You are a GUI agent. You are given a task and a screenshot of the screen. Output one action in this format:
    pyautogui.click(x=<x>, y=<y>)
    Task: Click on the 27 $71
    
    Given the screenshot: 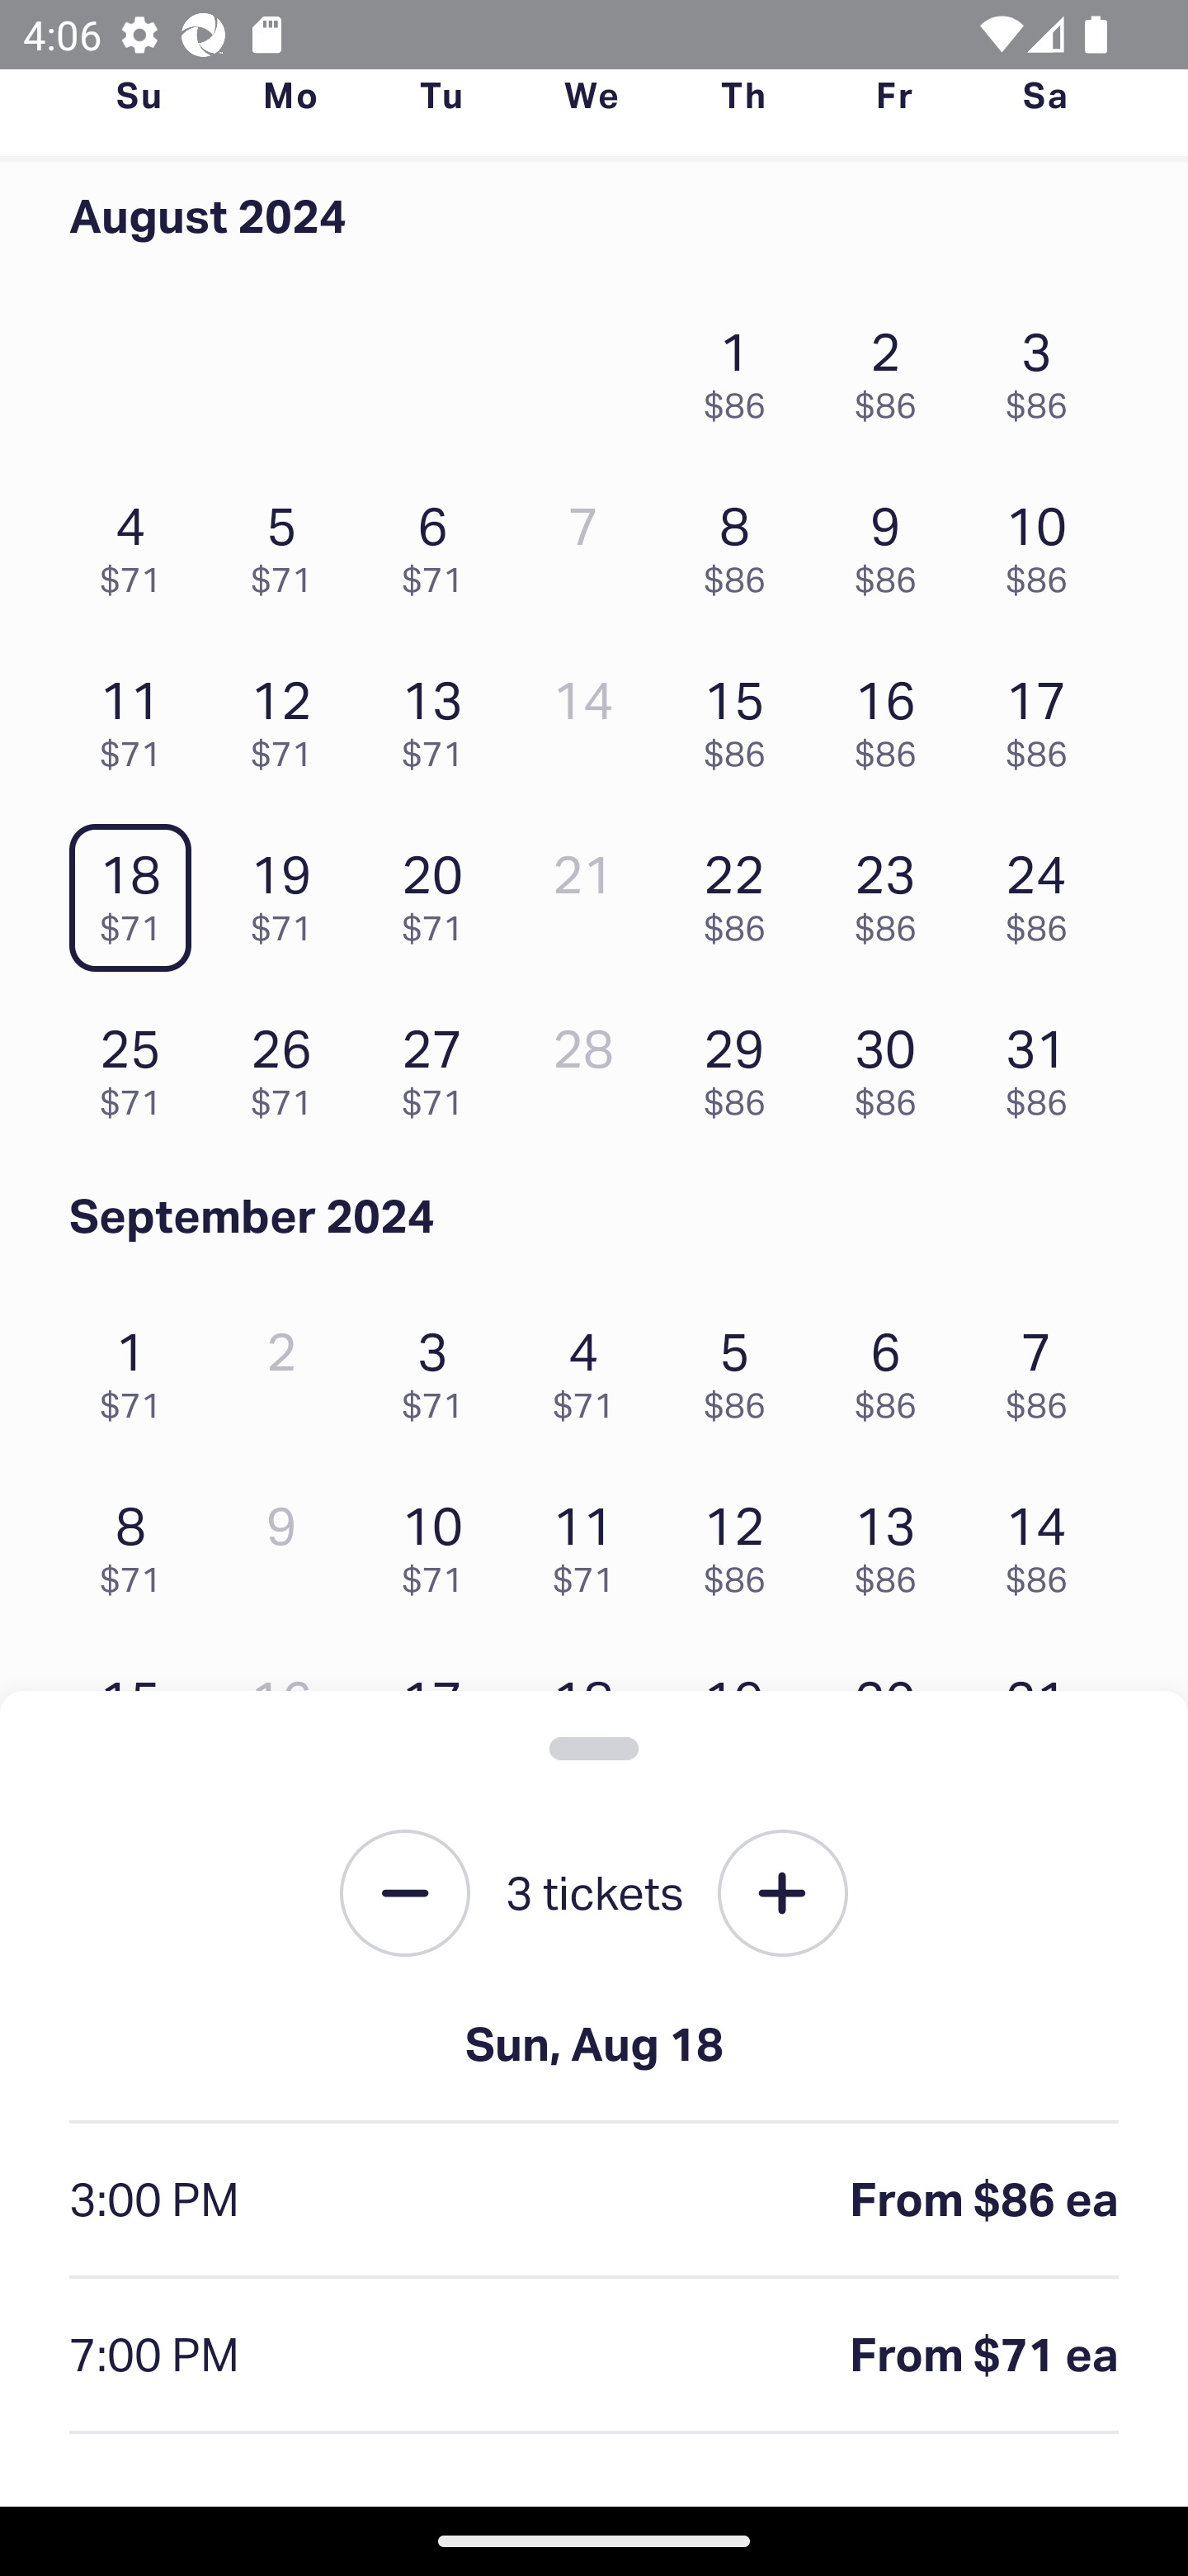 What is the action you would take?
    pyautogui.click(x=441, y=1065)
    